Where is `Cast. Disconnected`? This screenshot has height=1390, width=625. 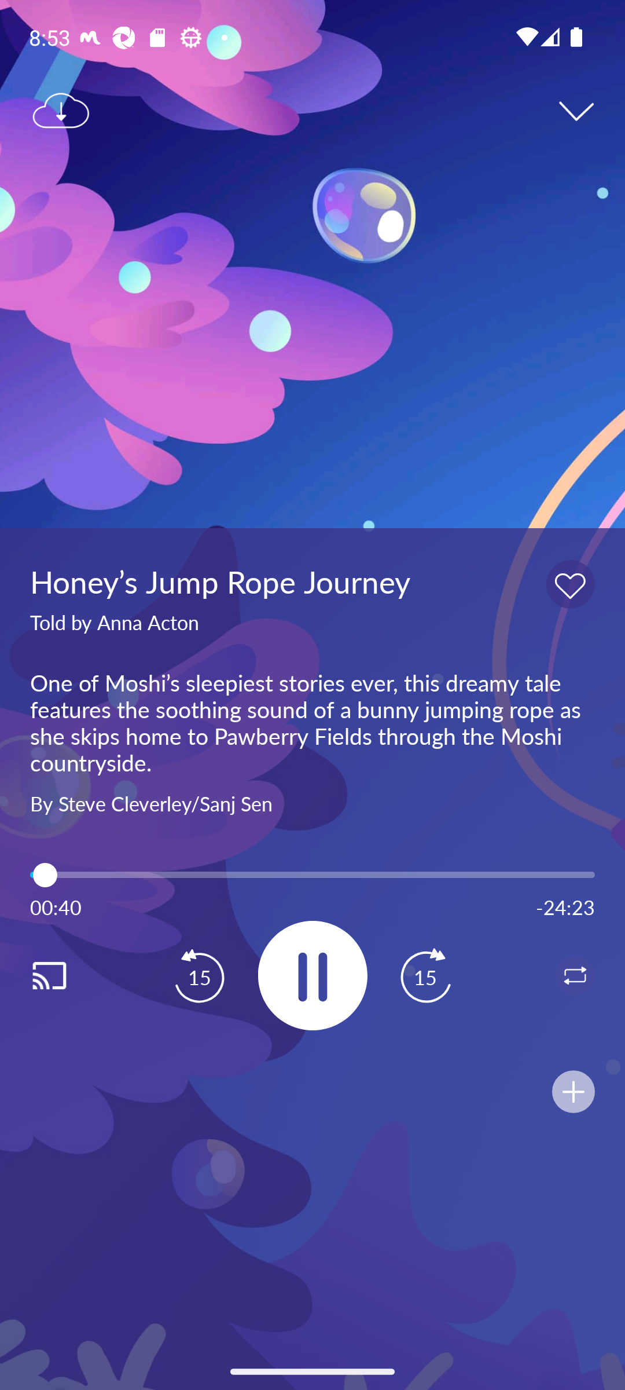
Cast. Disconnected is located at coordinates (67, 975).